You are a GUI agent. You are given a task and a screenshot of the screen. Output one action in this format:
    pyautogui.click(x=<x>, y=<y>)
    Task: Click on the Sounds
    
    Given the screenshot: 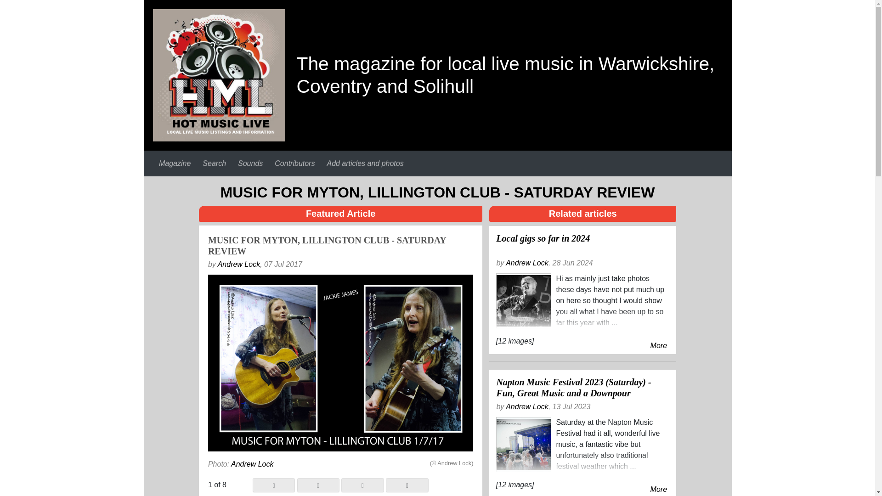 What is the action you would take?
    pyautogui.click(x=250, y=163)
    